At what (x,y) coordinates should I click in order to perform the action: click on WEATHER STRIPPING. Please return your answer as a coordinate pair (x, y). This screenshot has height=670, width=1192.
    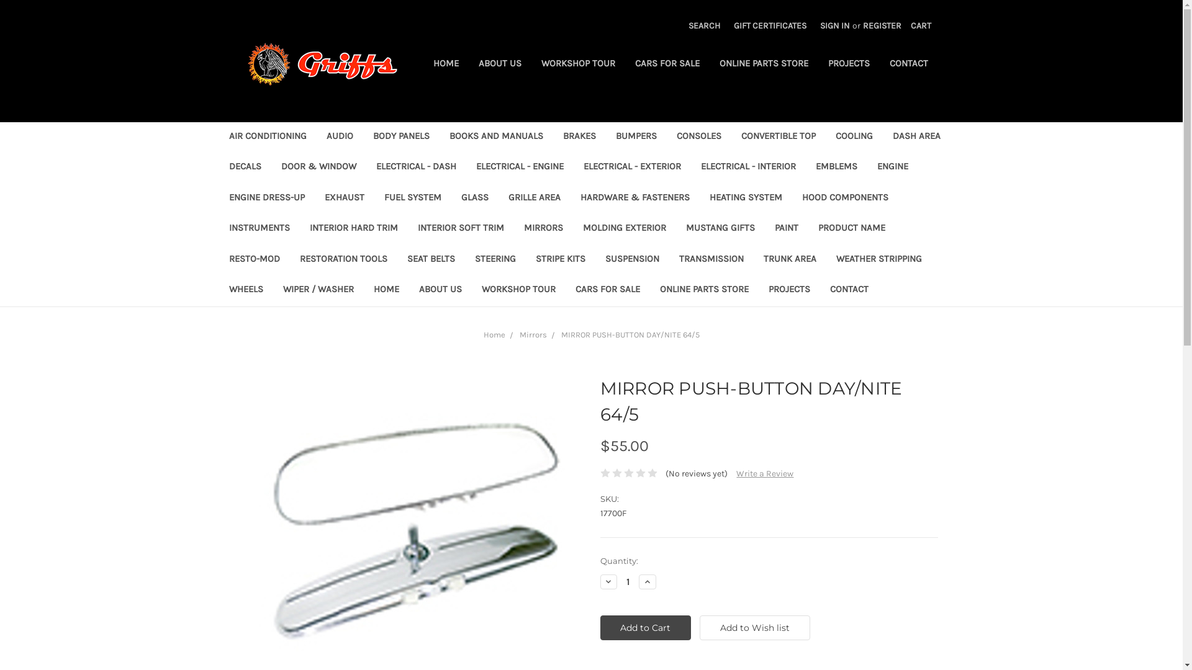
    Looking at the image, I should click on (878, 261).